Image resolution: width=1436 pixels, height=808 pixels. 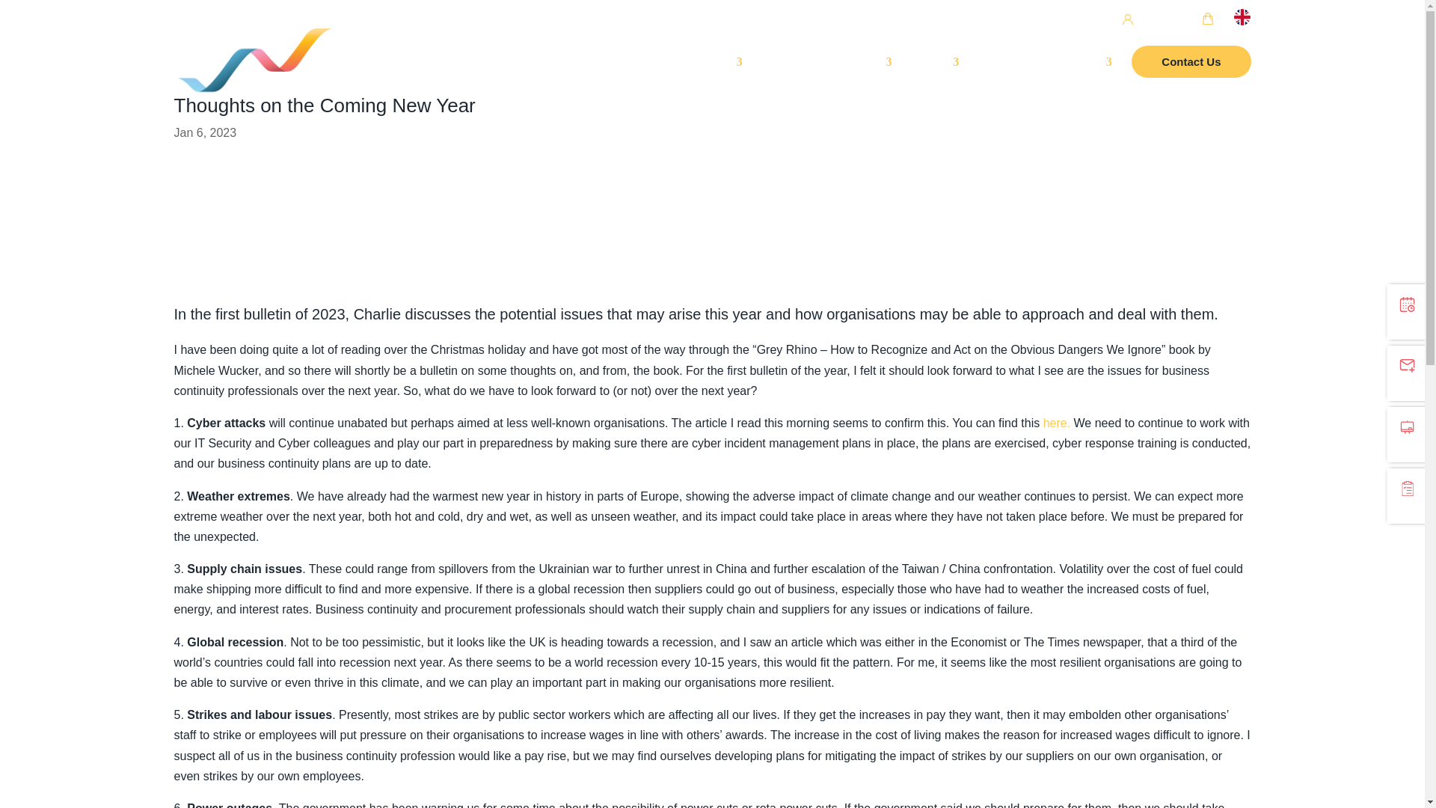 I want to click on Courses, so click(x=712, y=79).